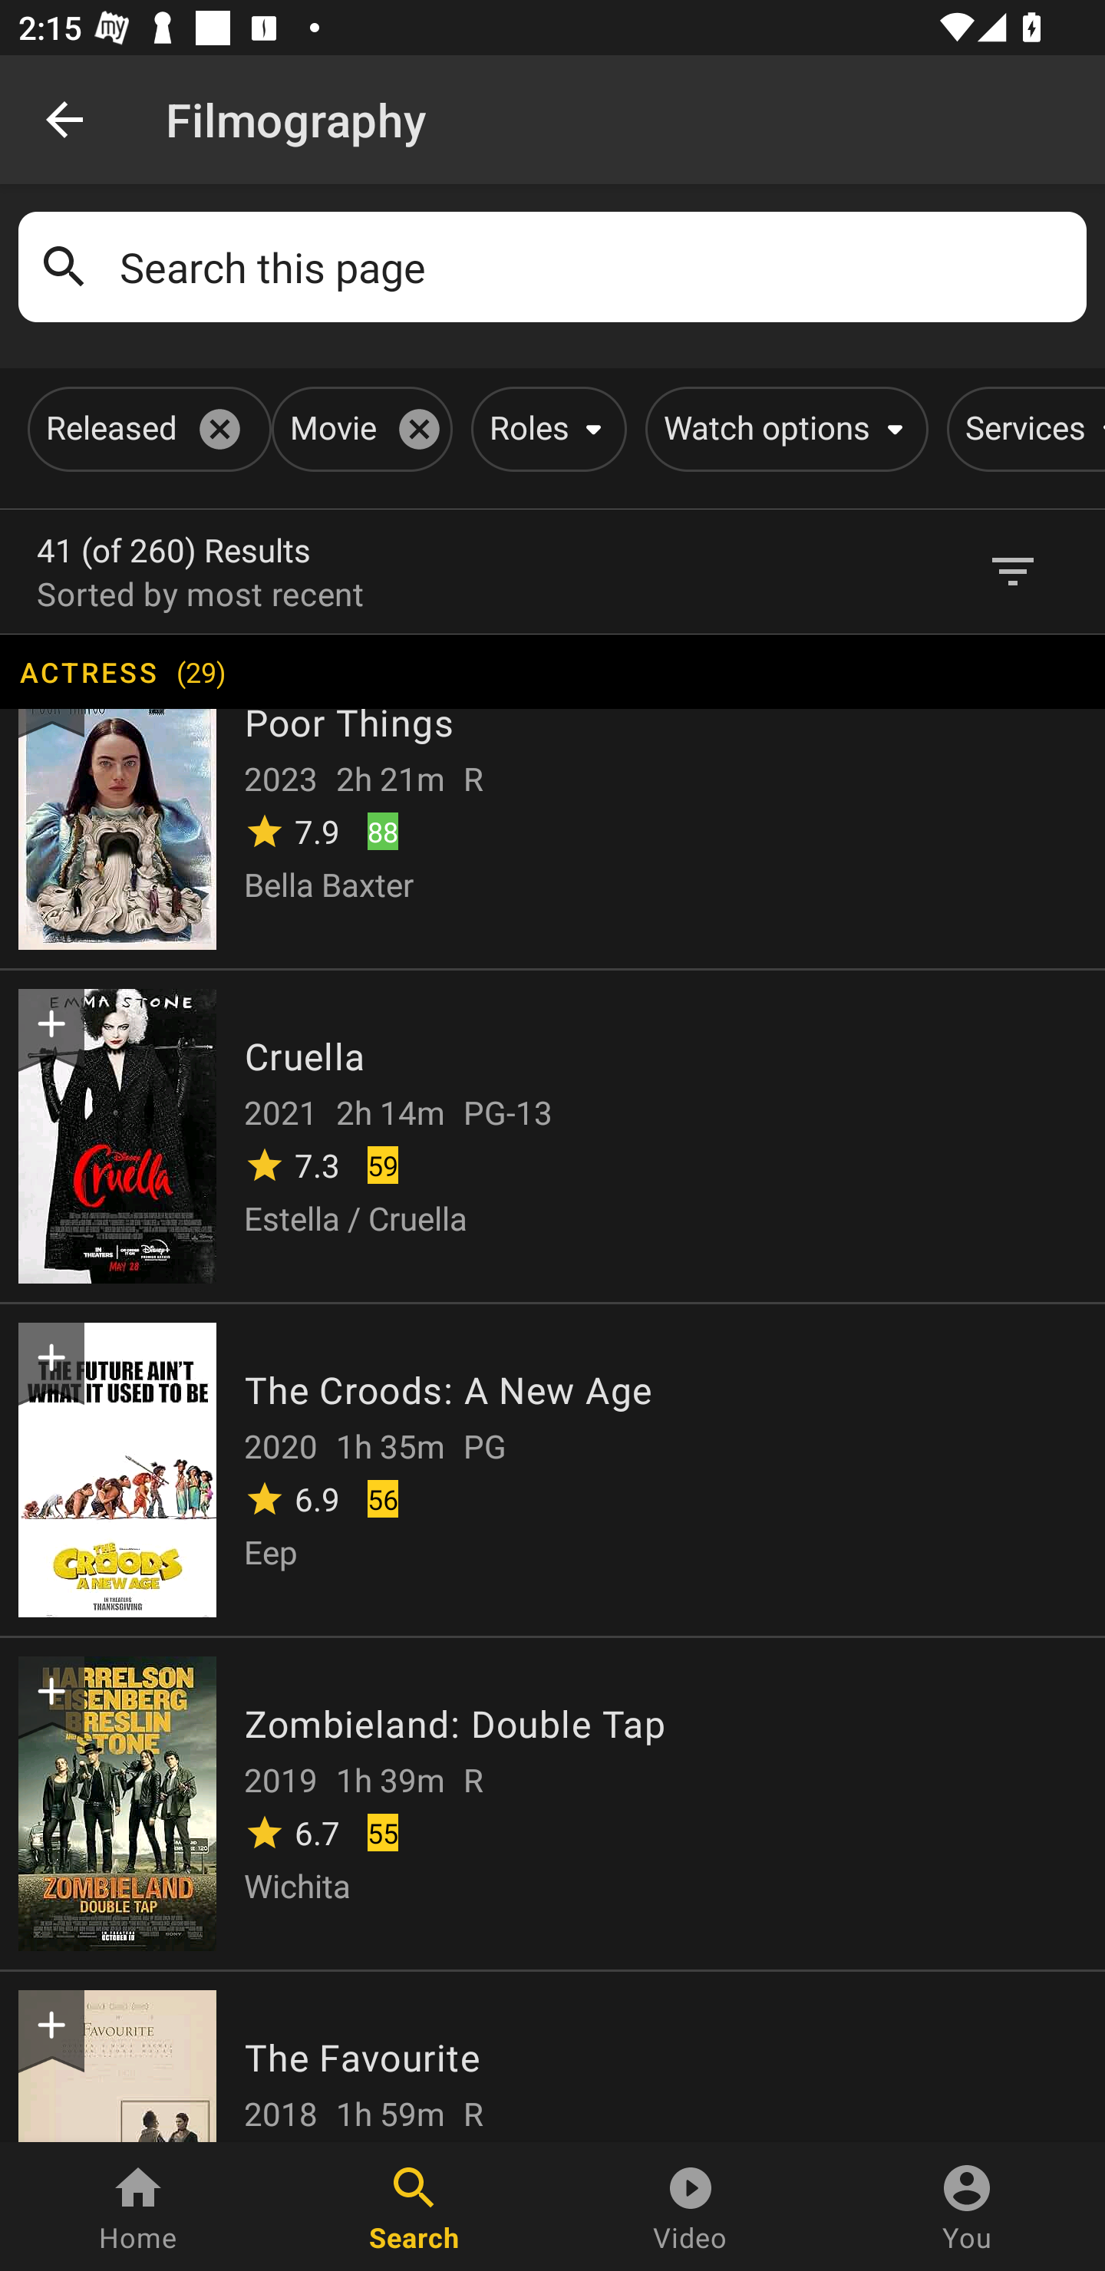 The image size is (1105, 2271). What do you see at coordinates (967, 2207) in the screenshot?
I see `You` at bounding box center [967, 2207].